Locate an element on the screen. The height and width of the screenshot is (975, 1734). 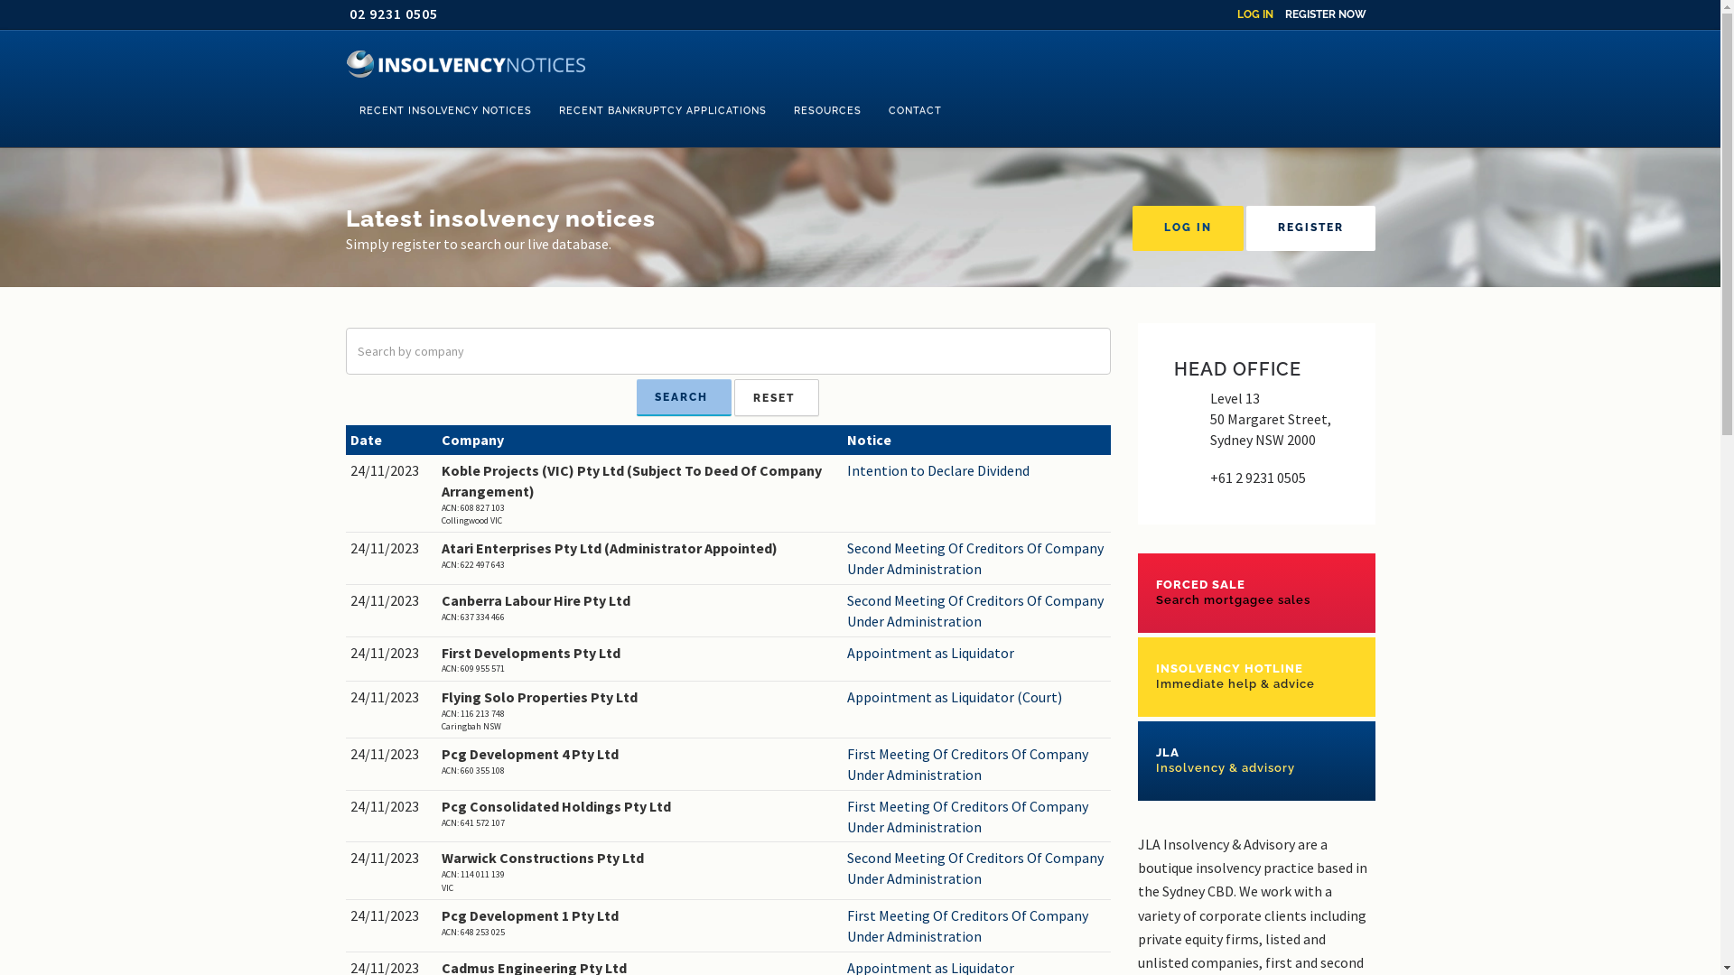
Warwick Constructions Pty Ltd
ACN: 114 011 139
VIC is located at coordinates (639, 870).